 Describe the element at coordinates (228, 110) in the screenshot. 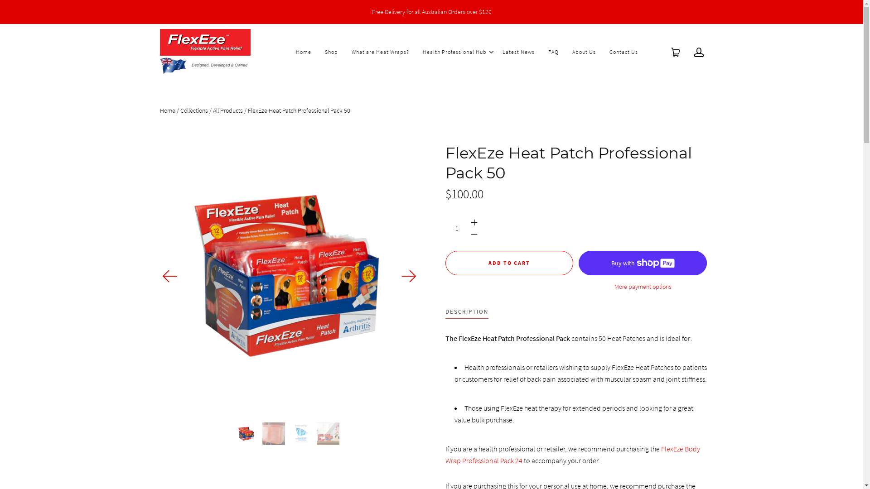

I see `All Products` at that location.